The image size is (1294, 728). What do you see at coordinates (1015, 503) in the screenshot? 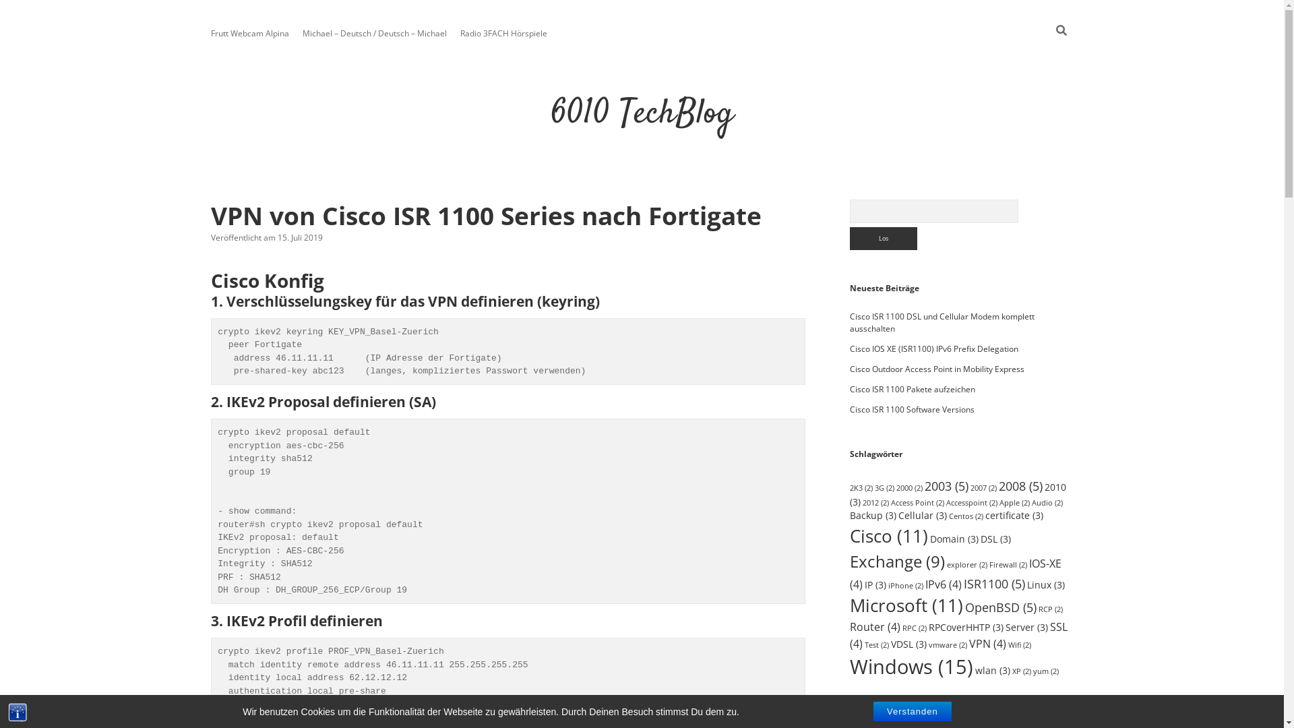
I see `Apple (2)` at bounding box center [1015, 503].